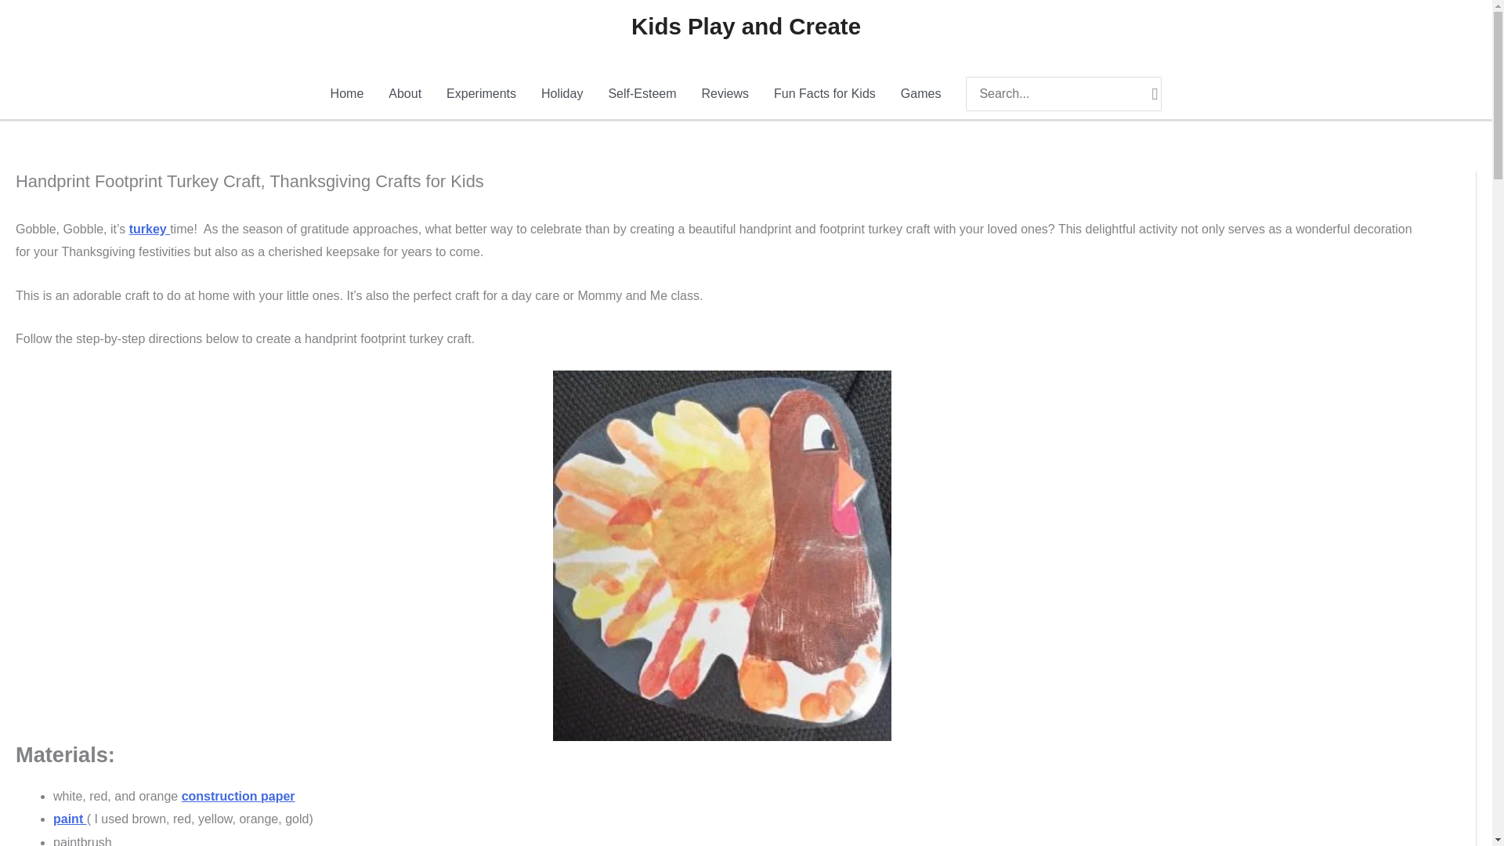  What do you see at coordinates (1155, 94) in the screenshot?
I see `Search` at bounding box center [1155, 94].